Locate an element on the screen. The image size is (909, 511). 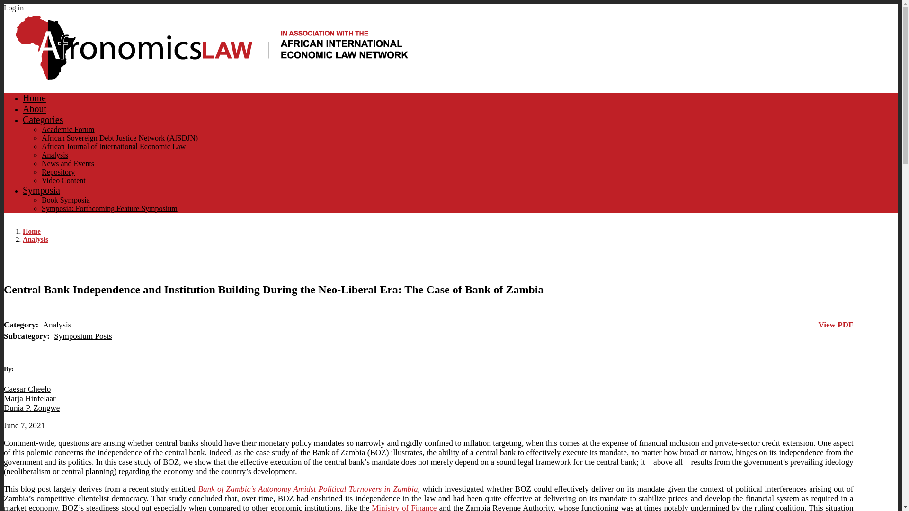
Ministry of Finance is located at coordinates (404, 507).